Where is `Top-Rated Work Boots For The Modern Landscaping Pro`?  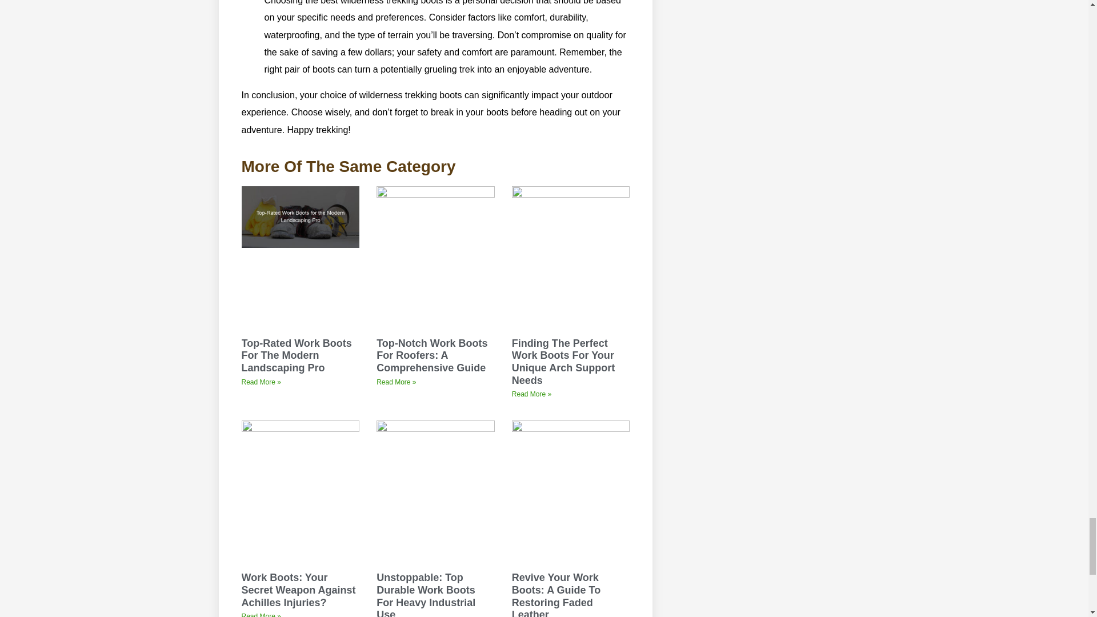
Top-Rated Work Boots For The Modern Landscaping Pro is located at coordinates (296, 355).